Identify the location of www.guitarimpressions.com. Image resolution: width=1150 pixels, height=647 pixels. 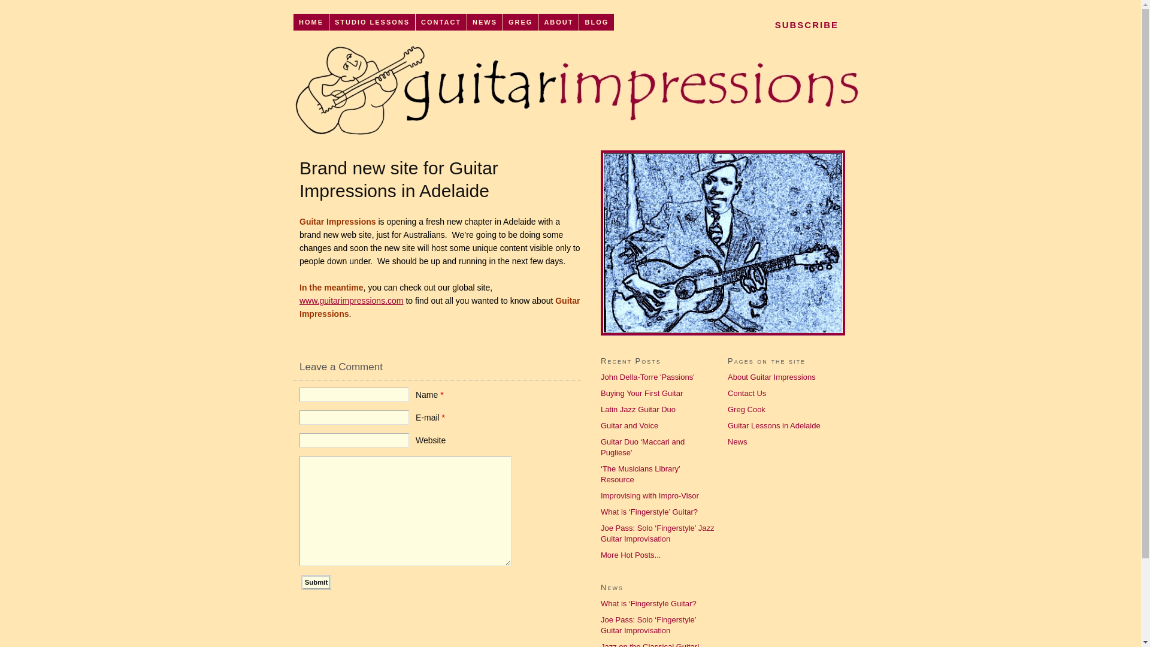
(352, 301).